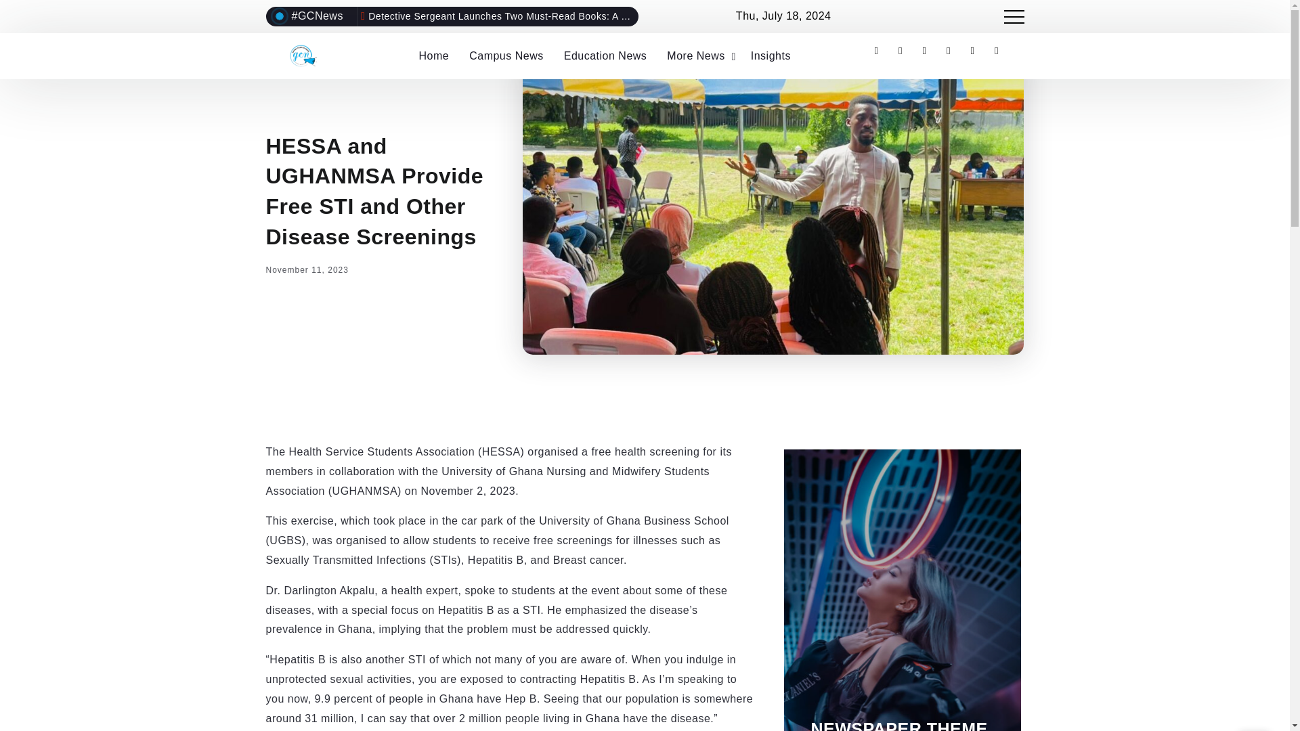 This screenshot has width=1300, height=731. Describe the element at coordinates (699, 56) in the screenshot. I see `More News` at that location.